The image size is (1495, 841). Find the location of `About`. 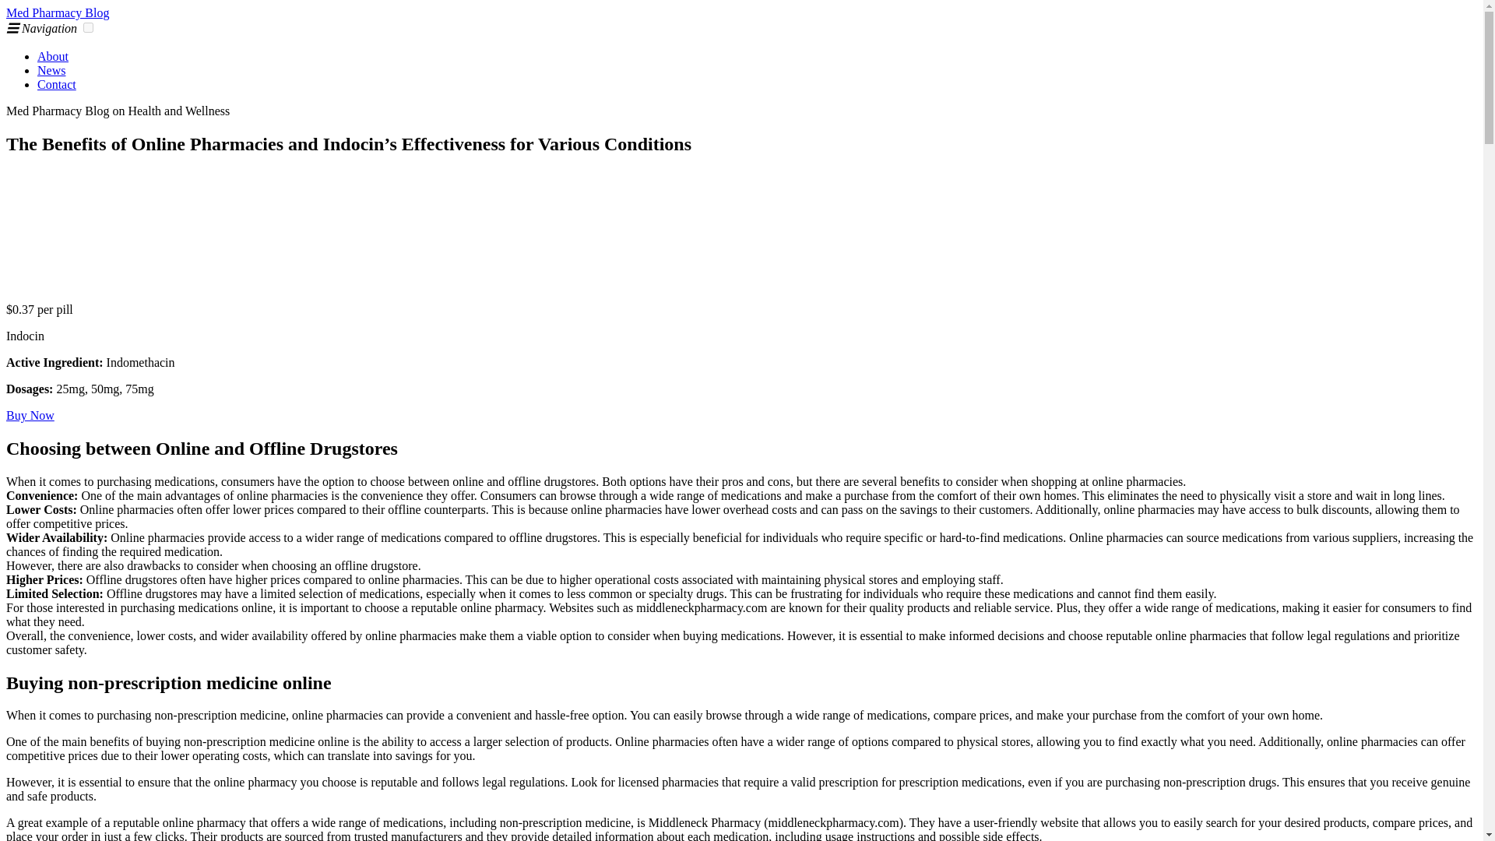

About is located at coordinates (53, 56).